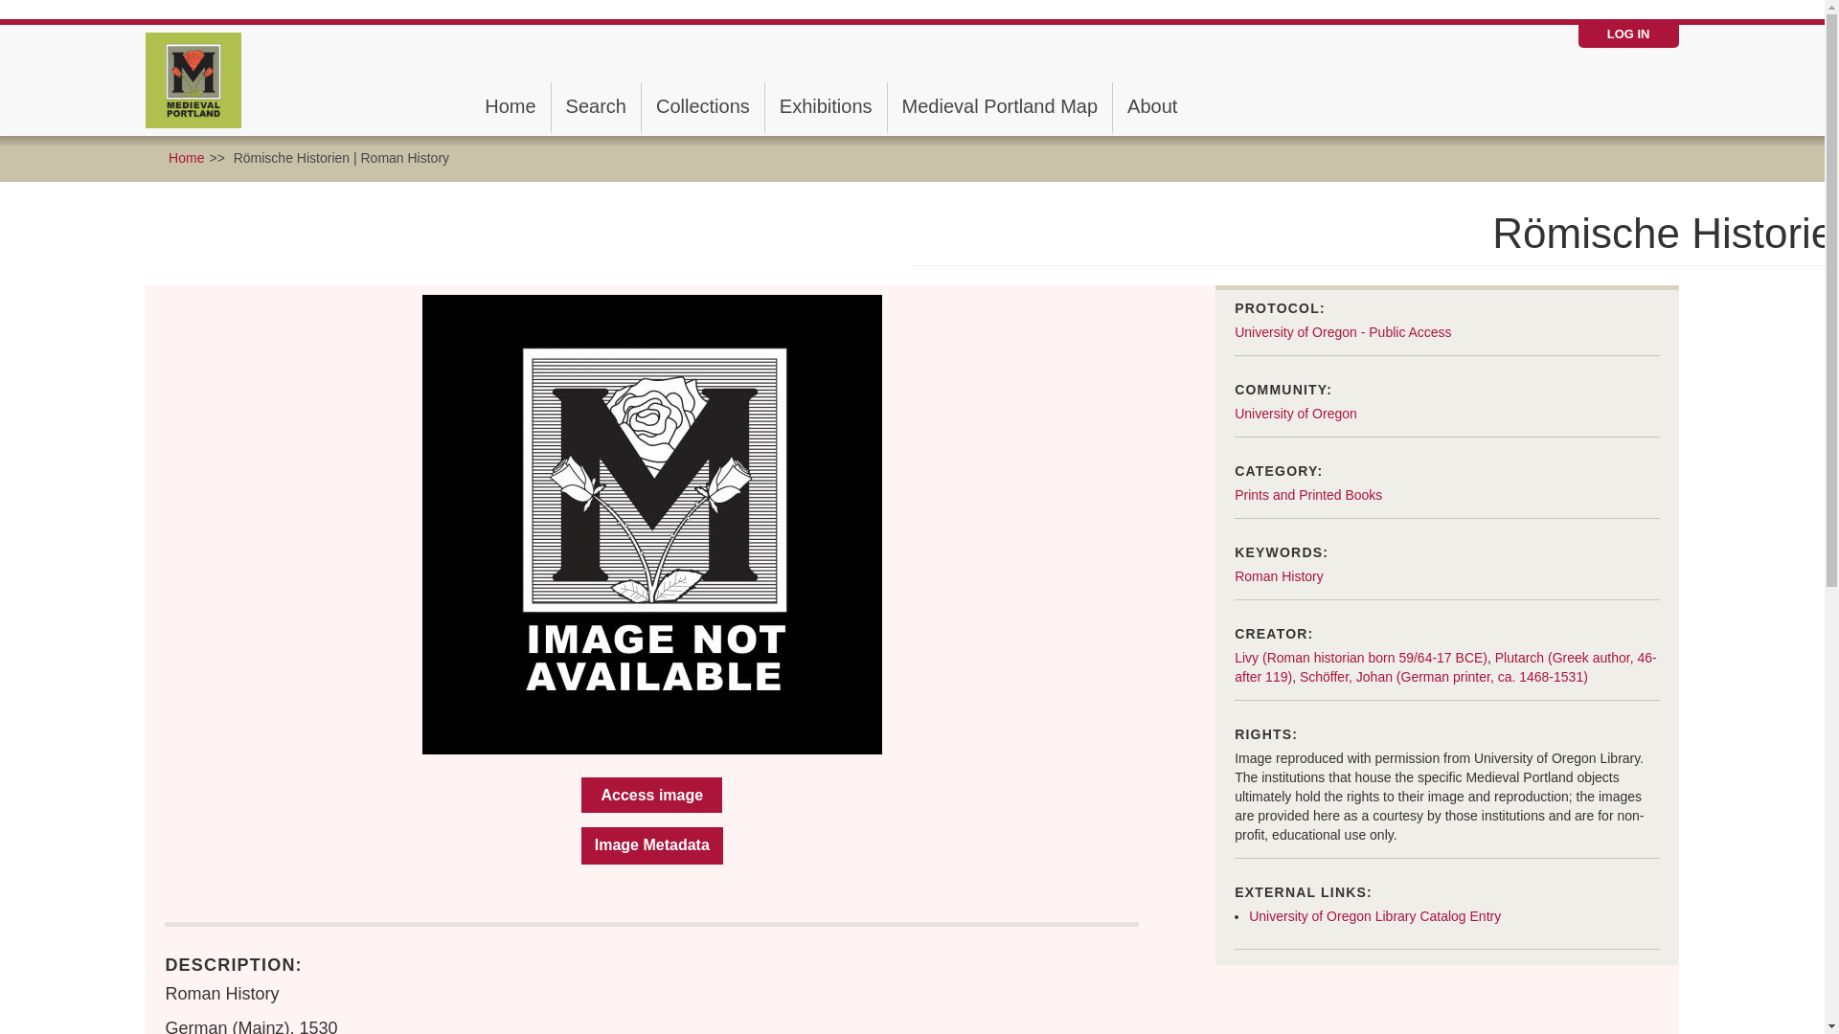  What do you see at coordinates (1279, 576) in the screenshot?
I see `Roman History` at bounding box center [1279, 576].